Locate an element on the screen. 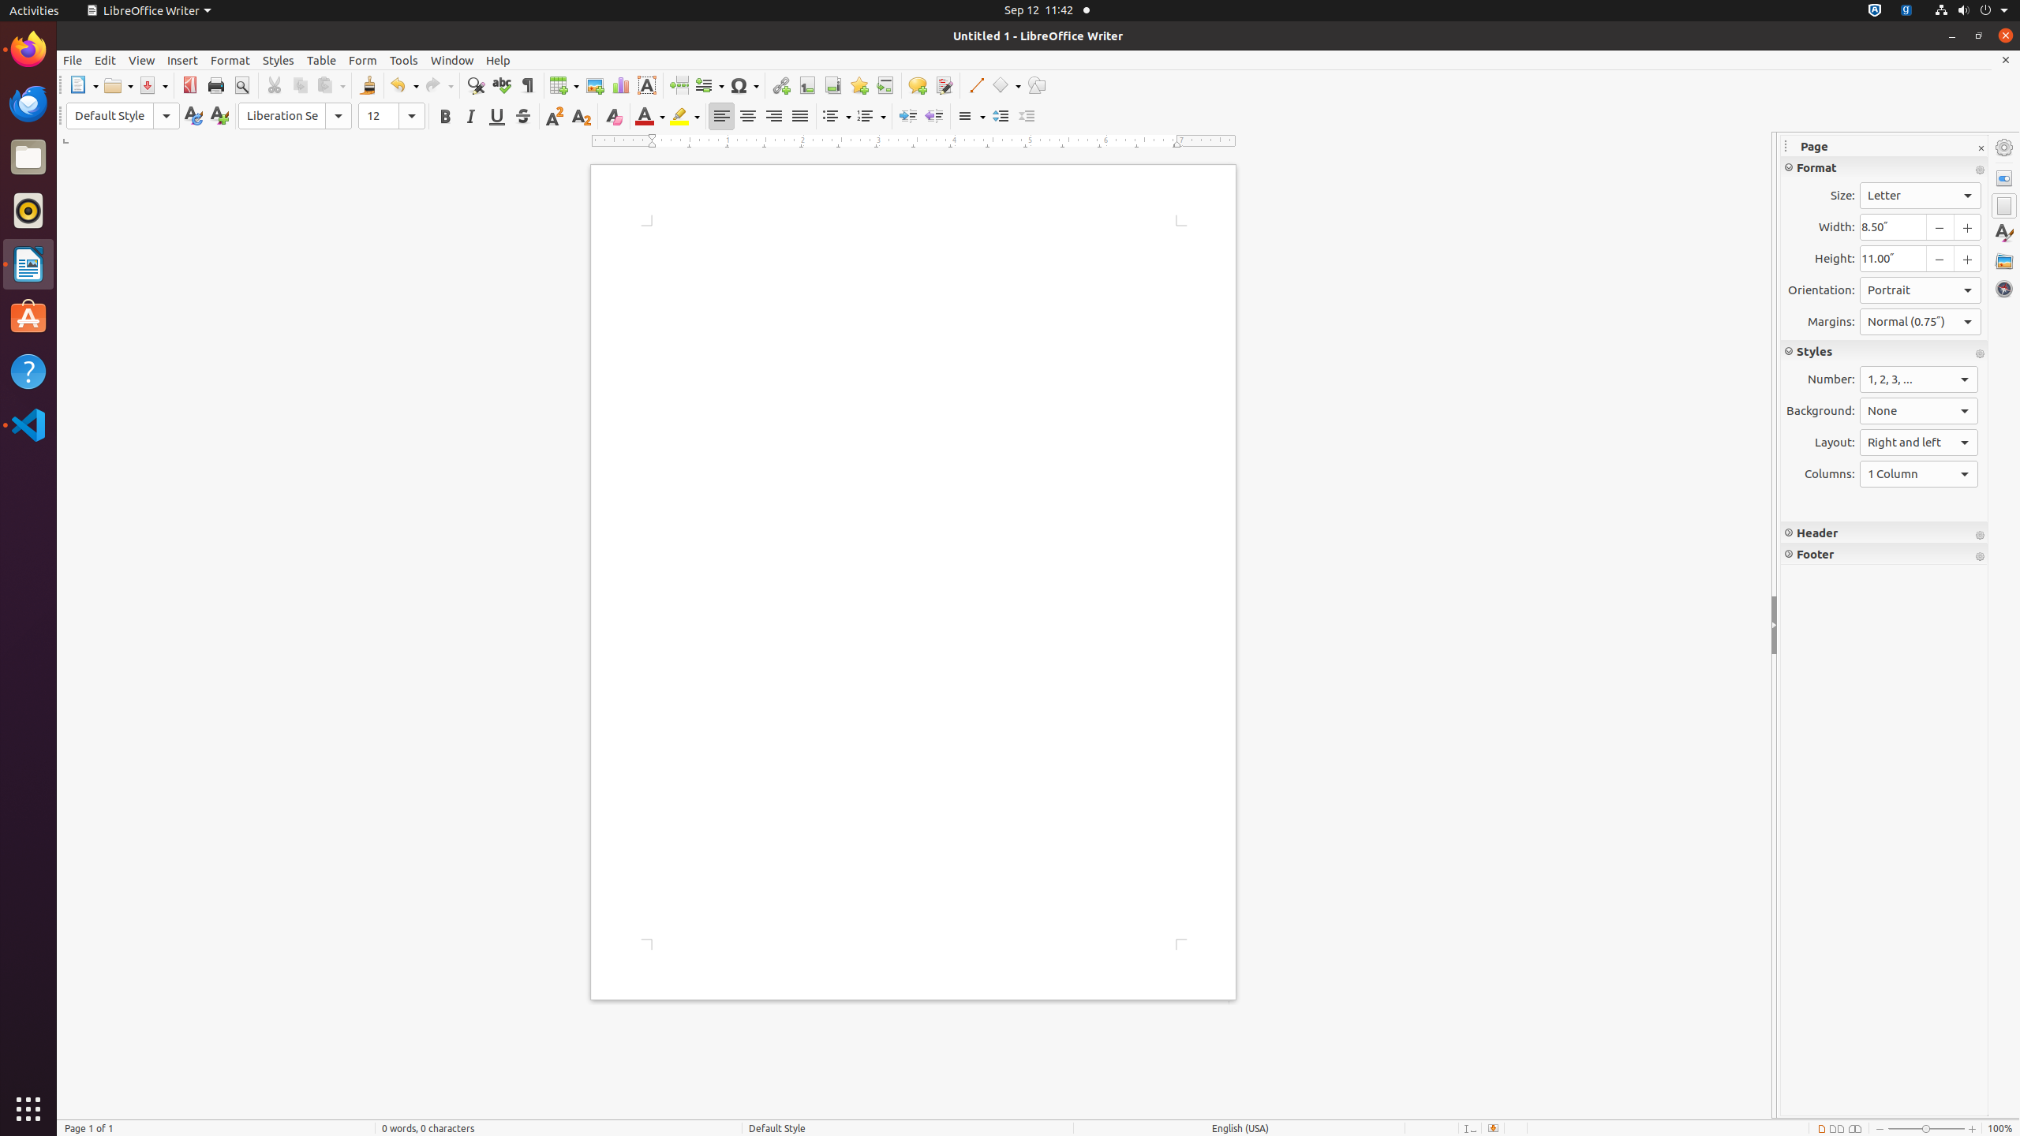  Find & Replace is located at coordinates (475, 85).